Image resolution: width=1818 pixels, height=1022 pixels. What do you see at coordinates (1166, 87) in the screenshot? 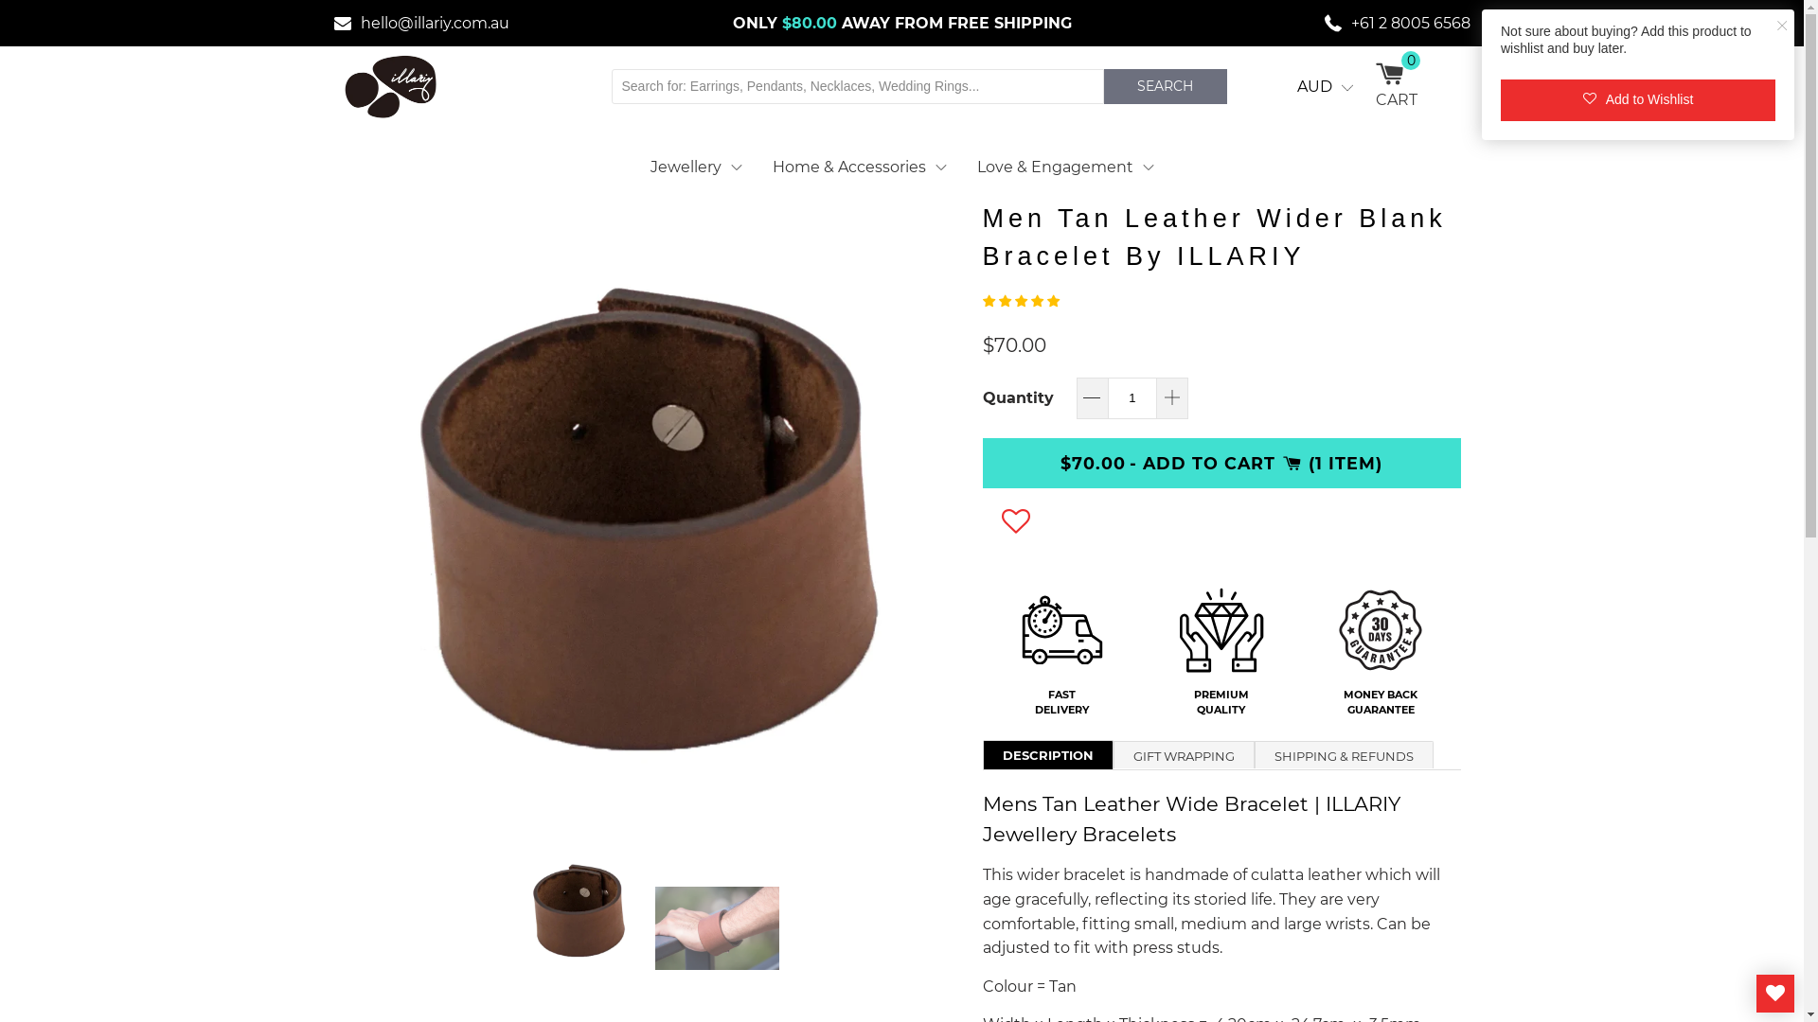
I see `SEARCH` at bounding box center [1166, 87].